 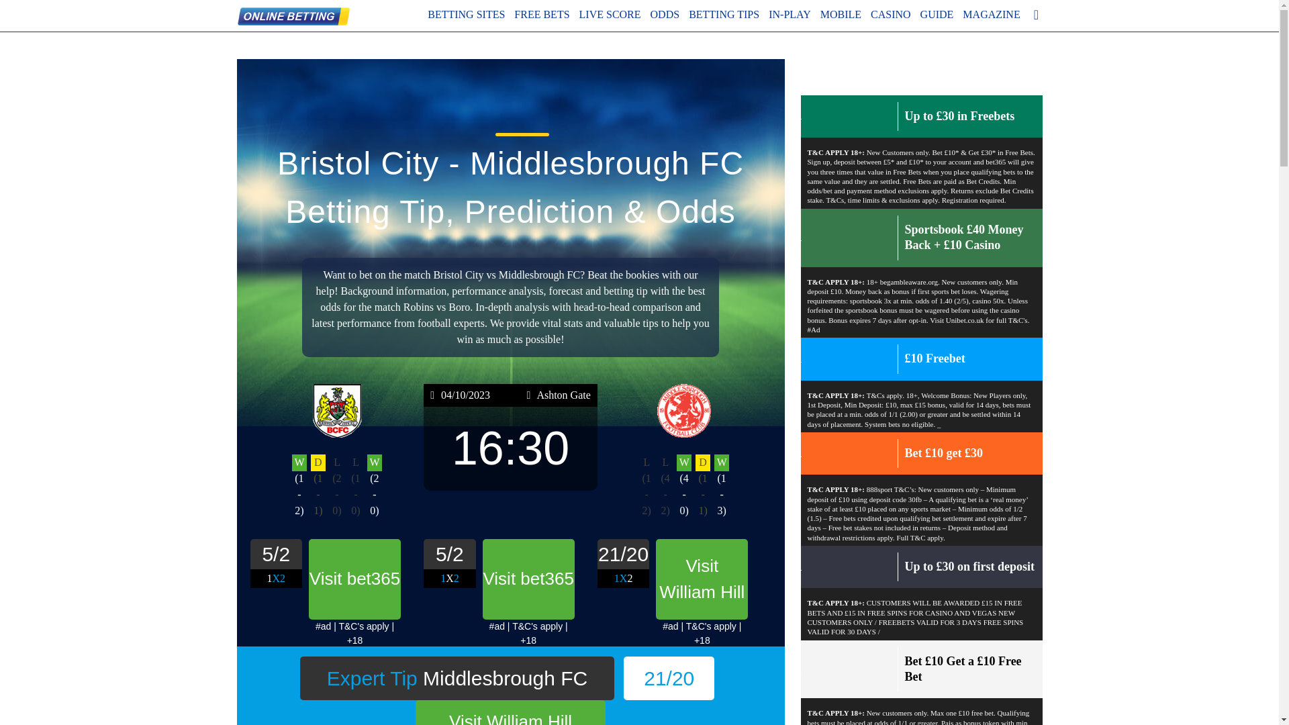 I want to click on BETTING TIPS, so click(x=724, y=14).